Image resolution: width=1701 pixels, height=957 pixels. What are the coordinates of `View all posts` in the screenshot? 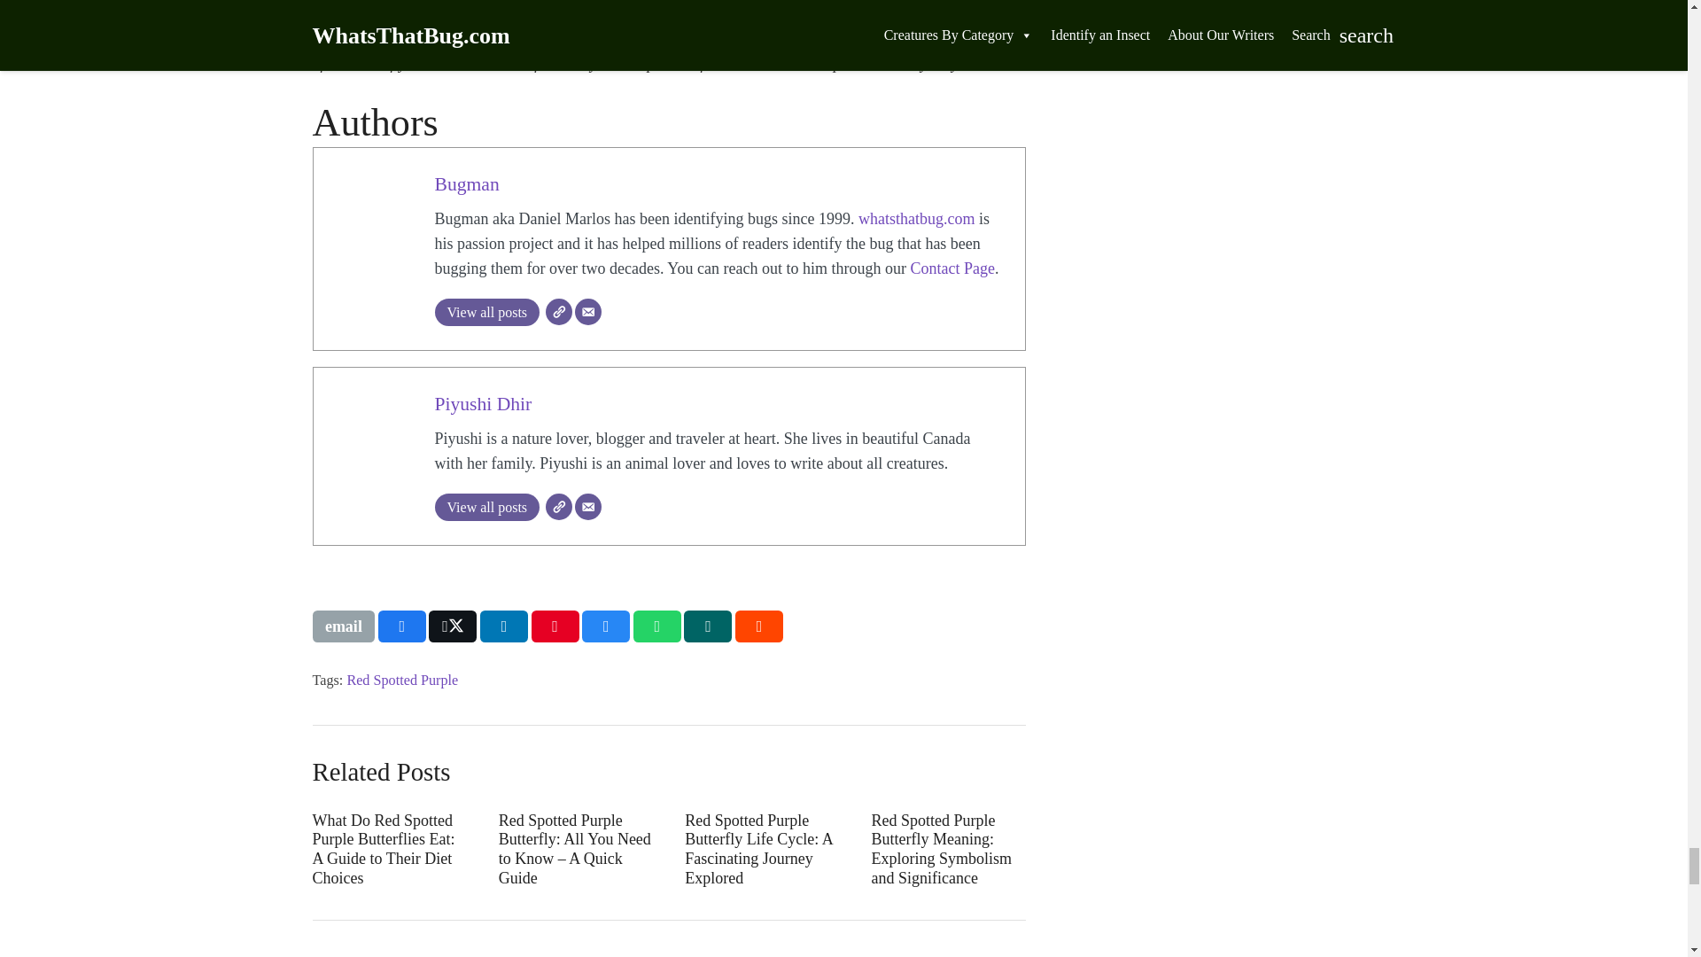 It's located at (485, 312).